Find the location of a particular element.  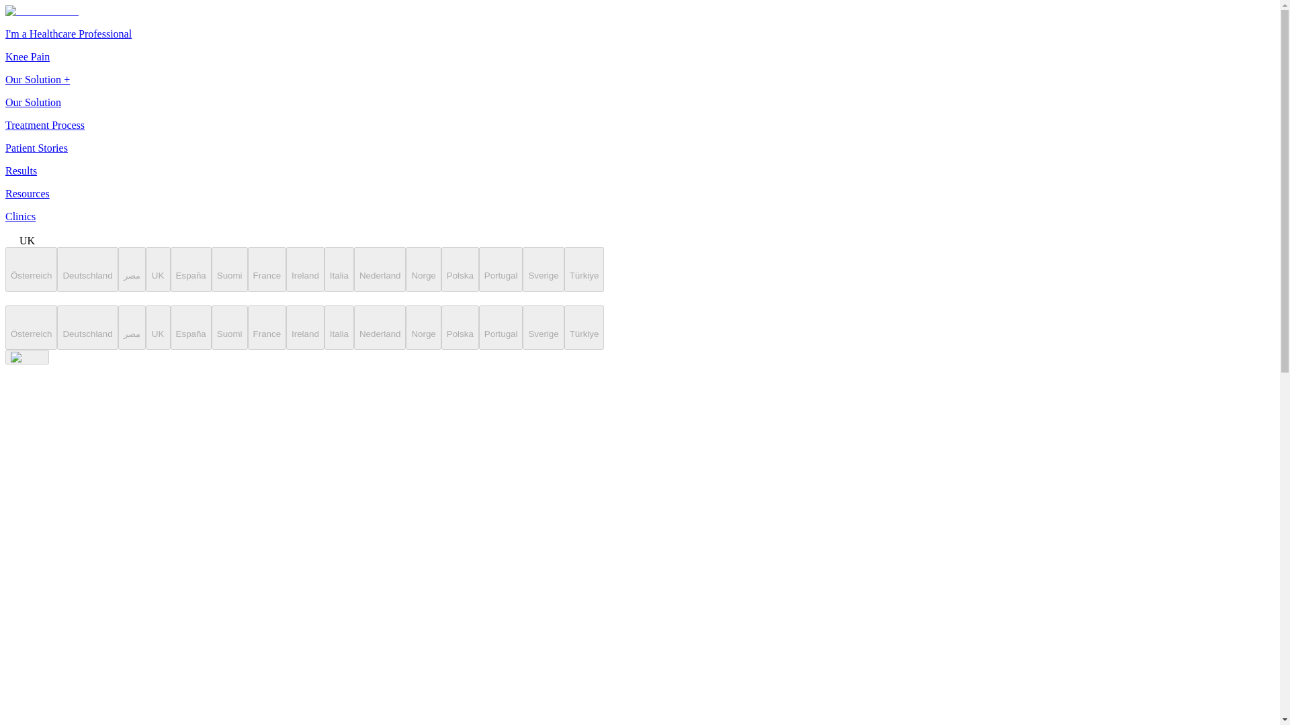

Nederland is located at coordinates (380, 328).